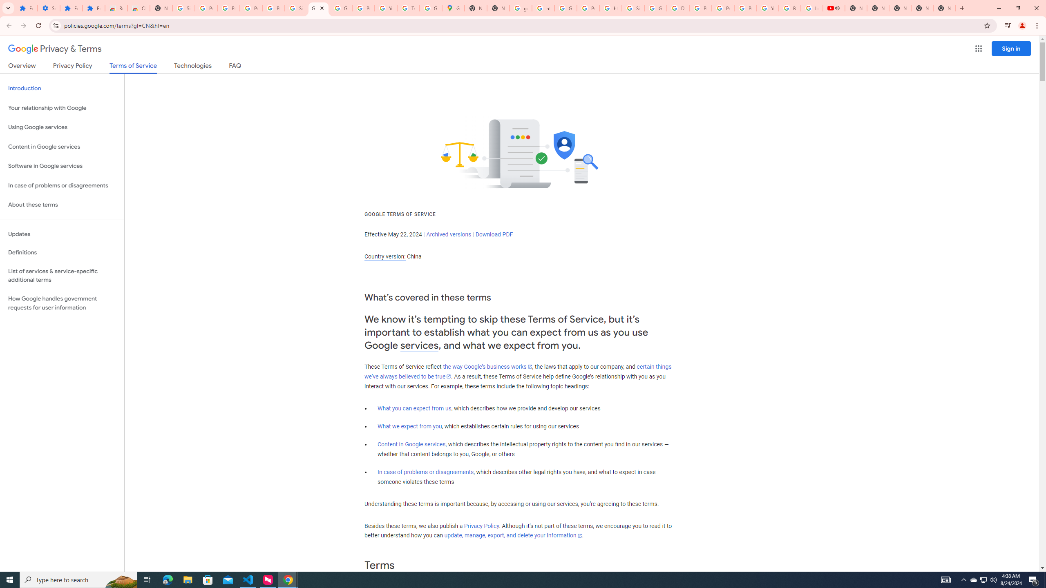 This screenshot has width=1046, height=588. I want to click on Privacy Help Center - Policies Help, so click(700, 8).